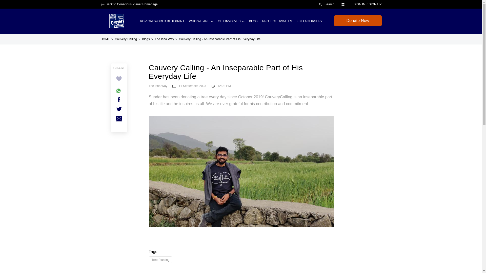 This screenshot has width=486, height=273. I want to click on TROPICAL WORLD BLUEPRINT, so click(161, 21).